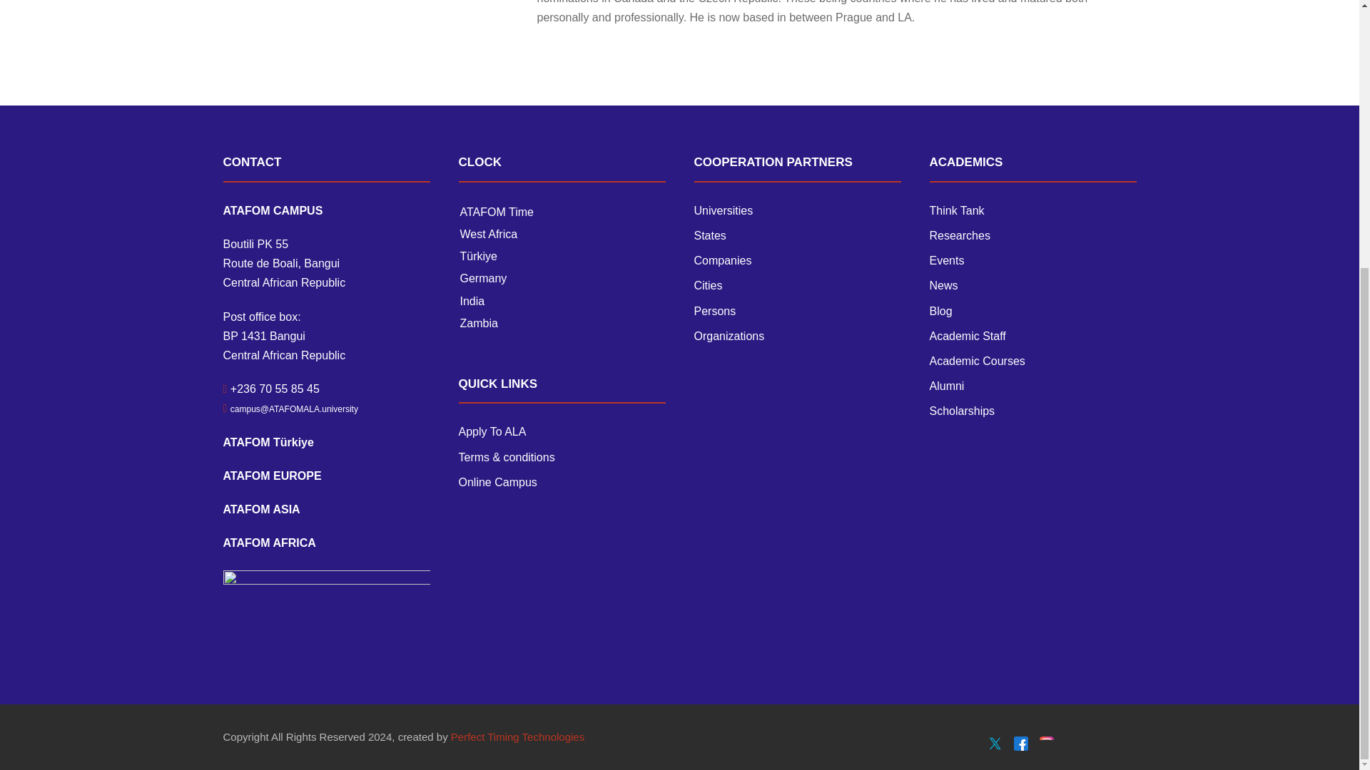  I want to click on Cities, so click(707, 285).